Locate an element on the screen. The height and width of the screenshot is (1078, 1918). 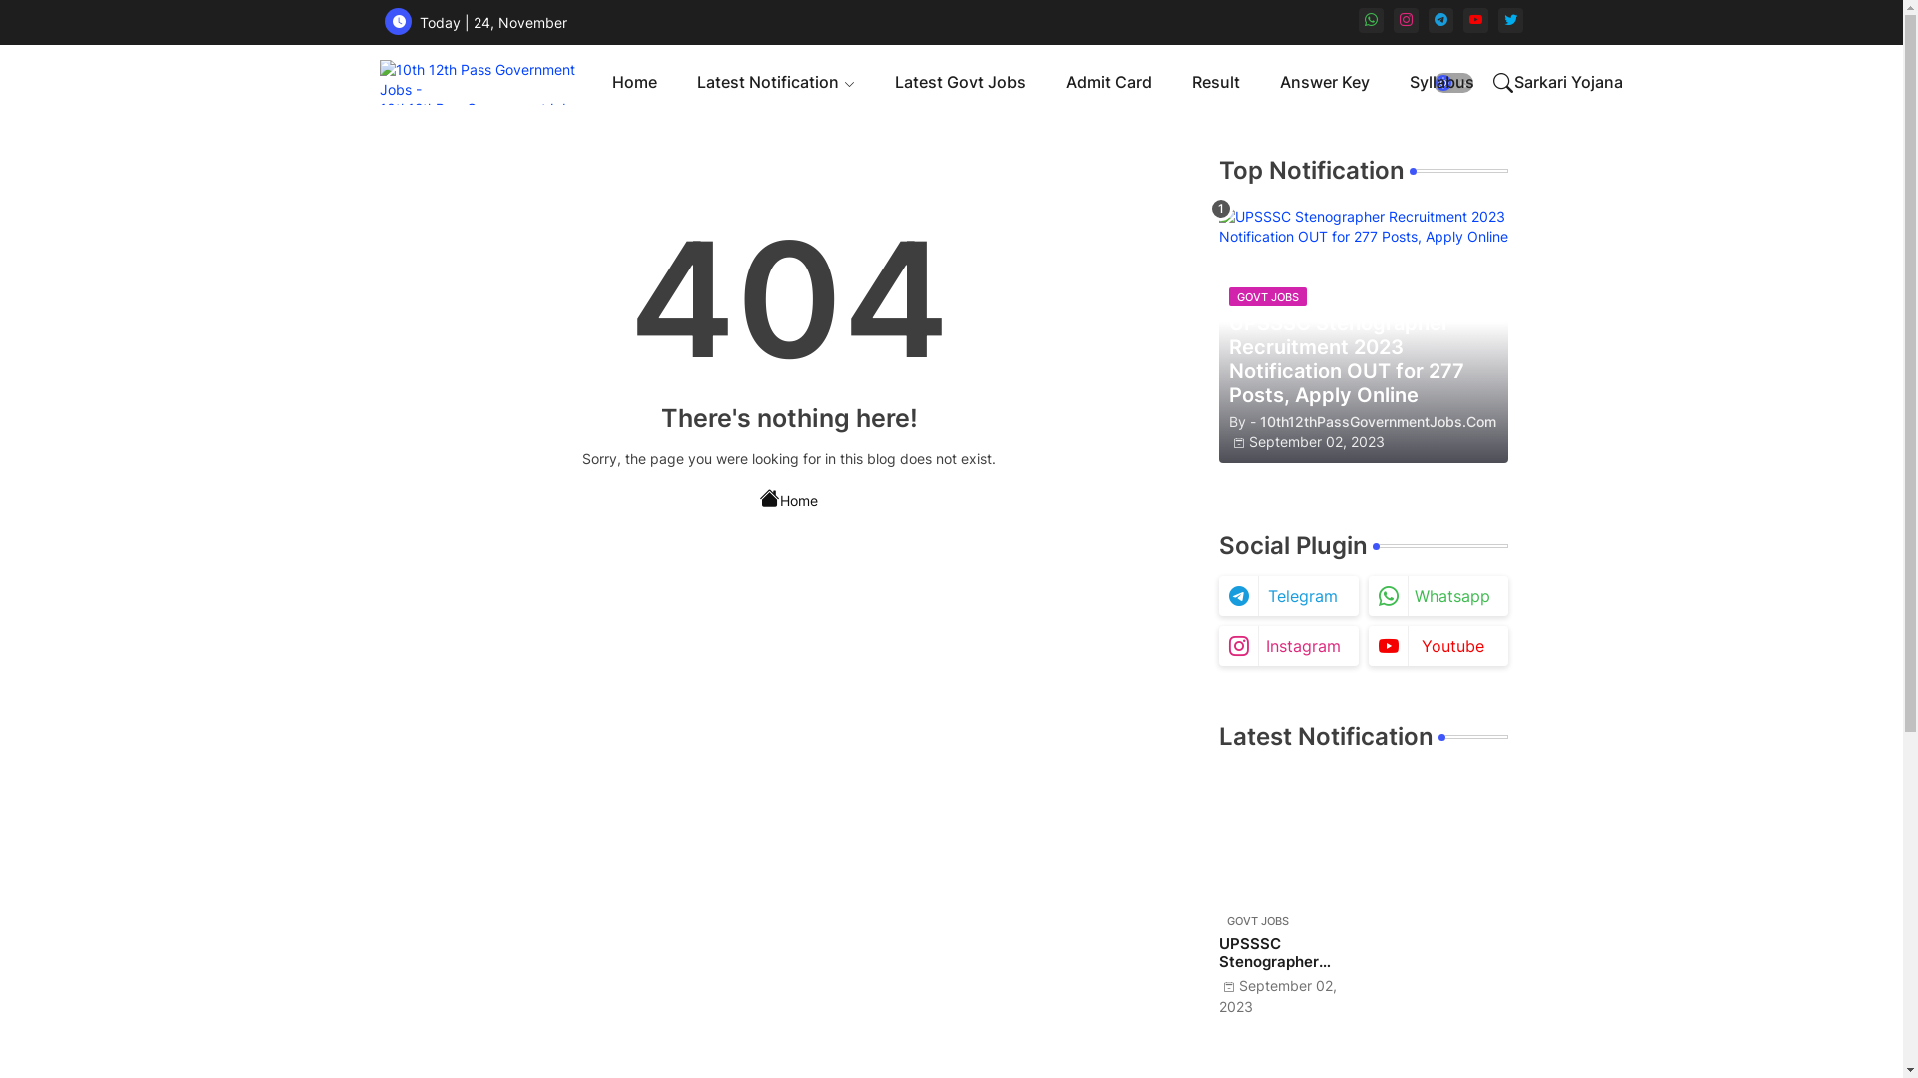
Answer Key is located at coordinates (1325, 82).